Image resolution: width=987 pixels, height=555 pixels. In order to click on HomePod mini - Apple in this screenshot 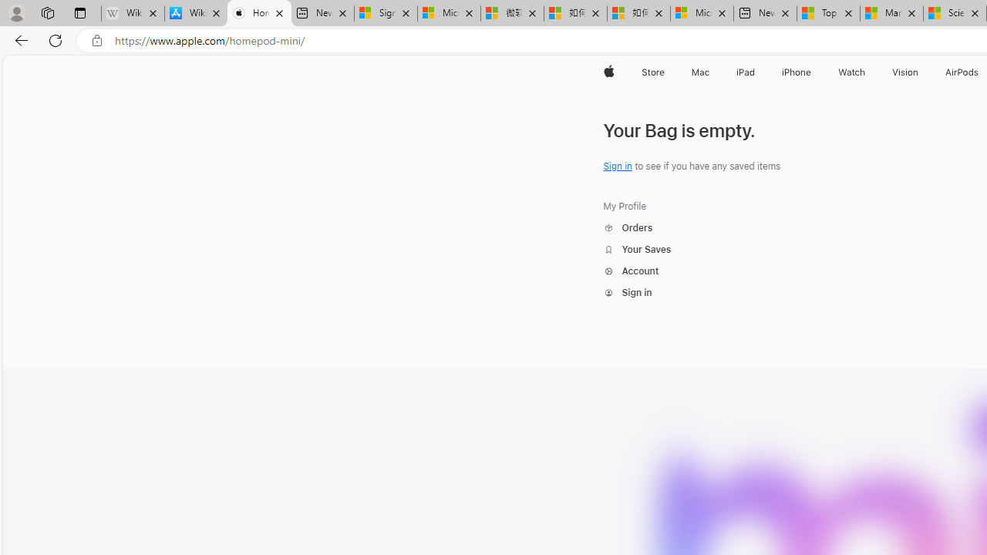, I will do `click(259, 14)`.